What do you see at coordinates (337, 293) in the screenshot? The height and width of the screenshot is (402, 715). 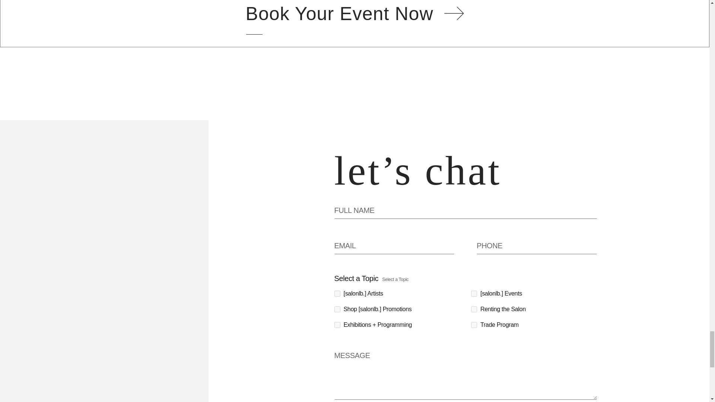 I see `Artists` at bounding box center [337, 293].